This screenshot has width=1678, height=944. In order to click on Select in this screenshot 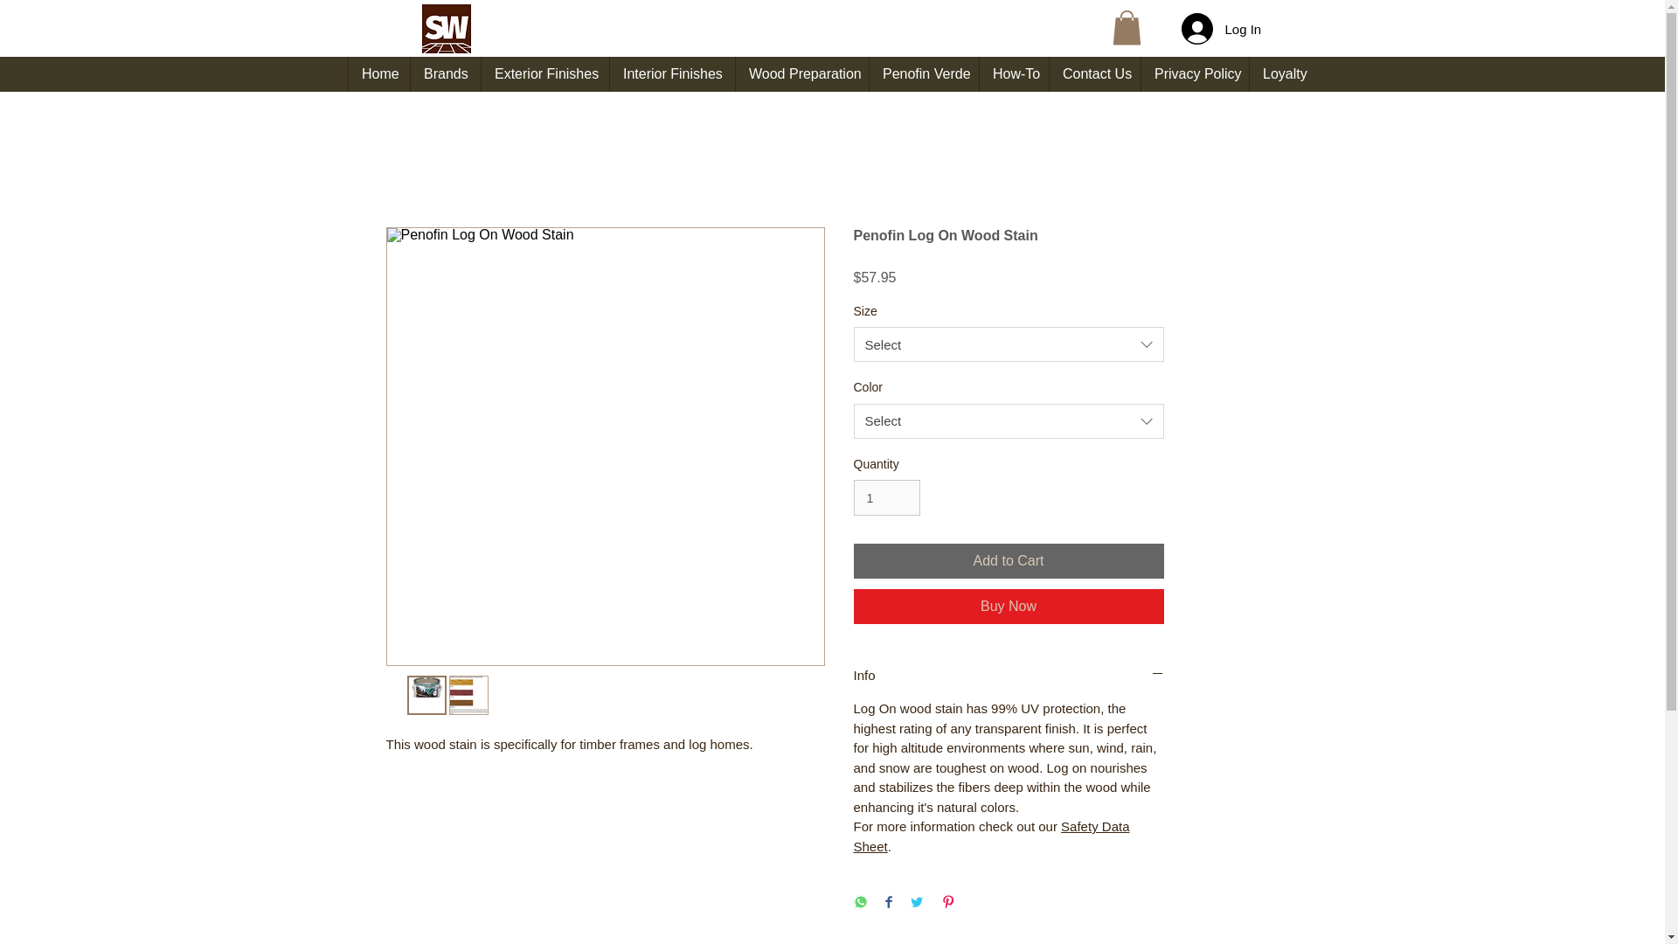, I will do `click(1007, 421)`.